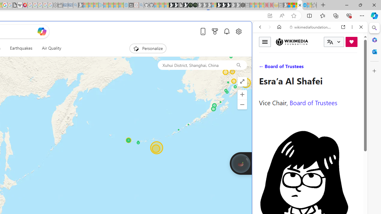 The height and width of the screenshot is (214, 381). What do you see at coordinates (55, 5) in the screenshot?
I see `Settings - Sleeping` at bounding box center [55, 5].